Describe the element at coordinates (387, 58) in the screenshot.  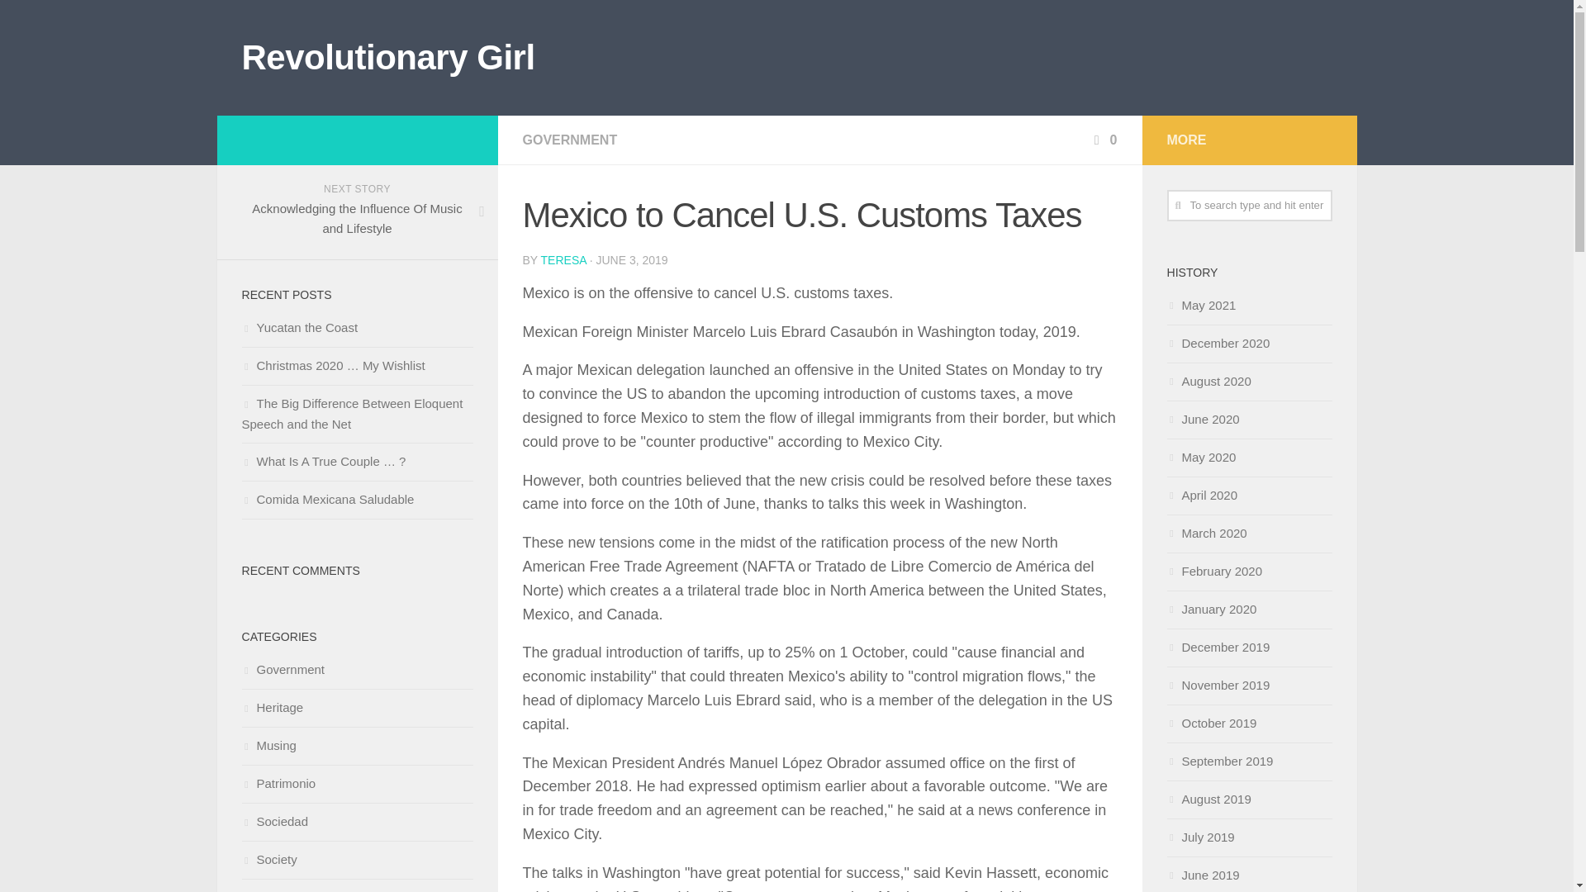
I see `Revolutionary Girl` at that location.